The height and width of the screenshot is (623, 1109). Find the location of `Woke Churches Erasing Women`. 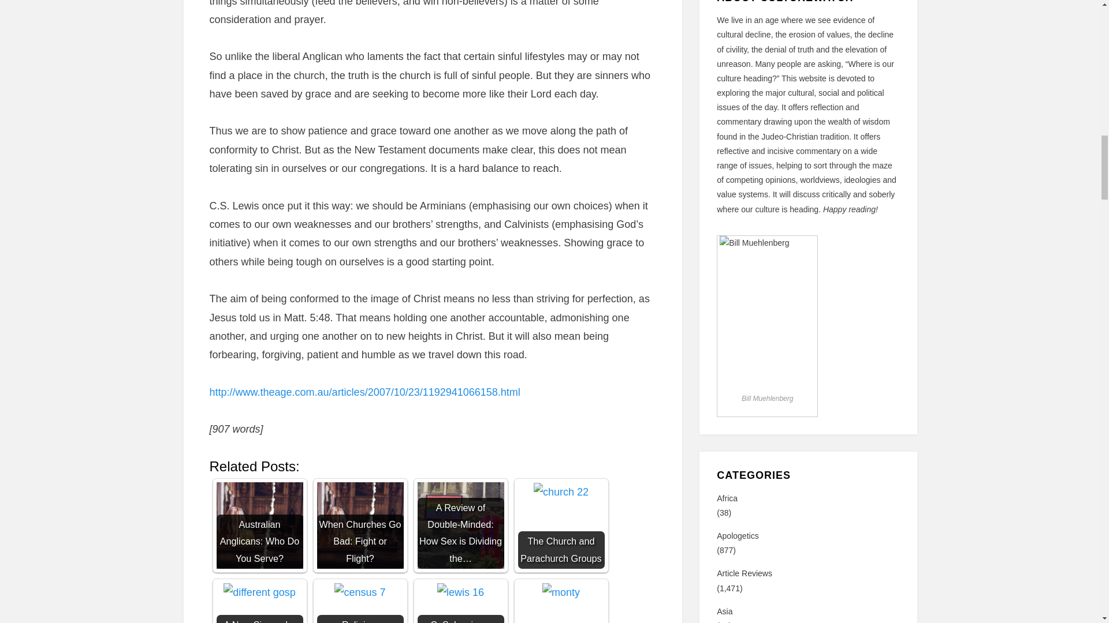

Woke Churches Erasing Women is located at coordinates (561, 592).